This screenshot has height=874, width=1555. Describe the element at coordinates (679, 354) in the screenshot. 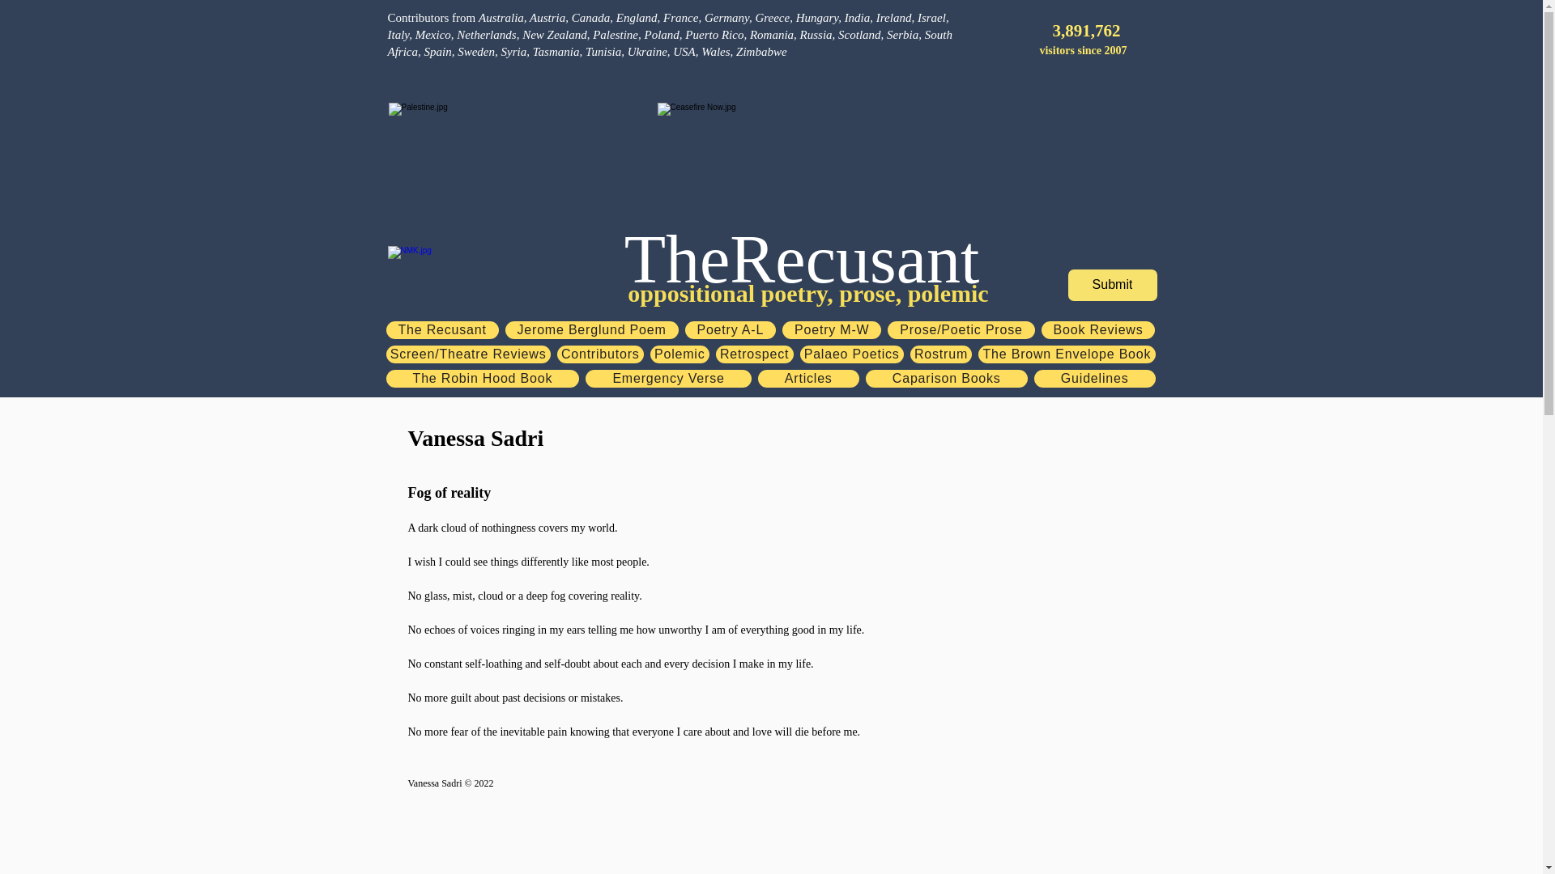

I see `Polemic` at that location.